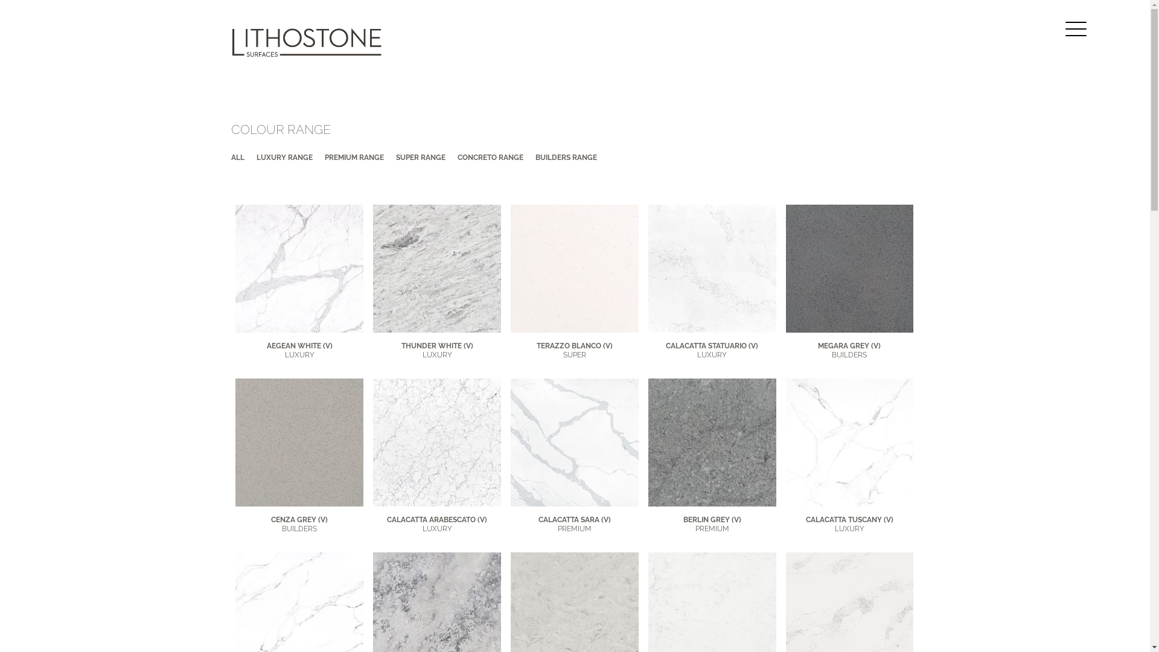 Image resolution: width=1159 pixels, height=652 pixels. Describe the element at coordinates (299, 350) in the screenshot. I see `AEGEAN WHITE (V)
LUXURY` at that location.